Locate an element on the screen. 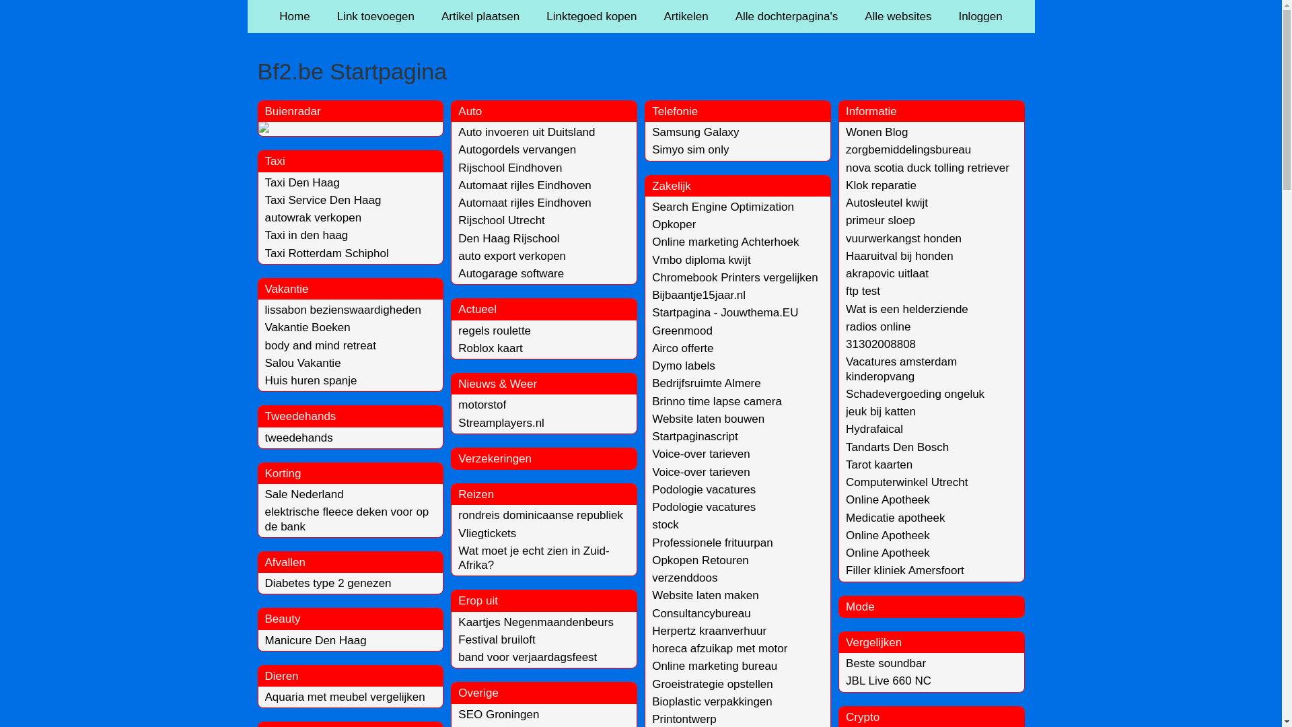 The image size is (1292, 727). Search Engine Optimization is located at coordinates (723, 207).